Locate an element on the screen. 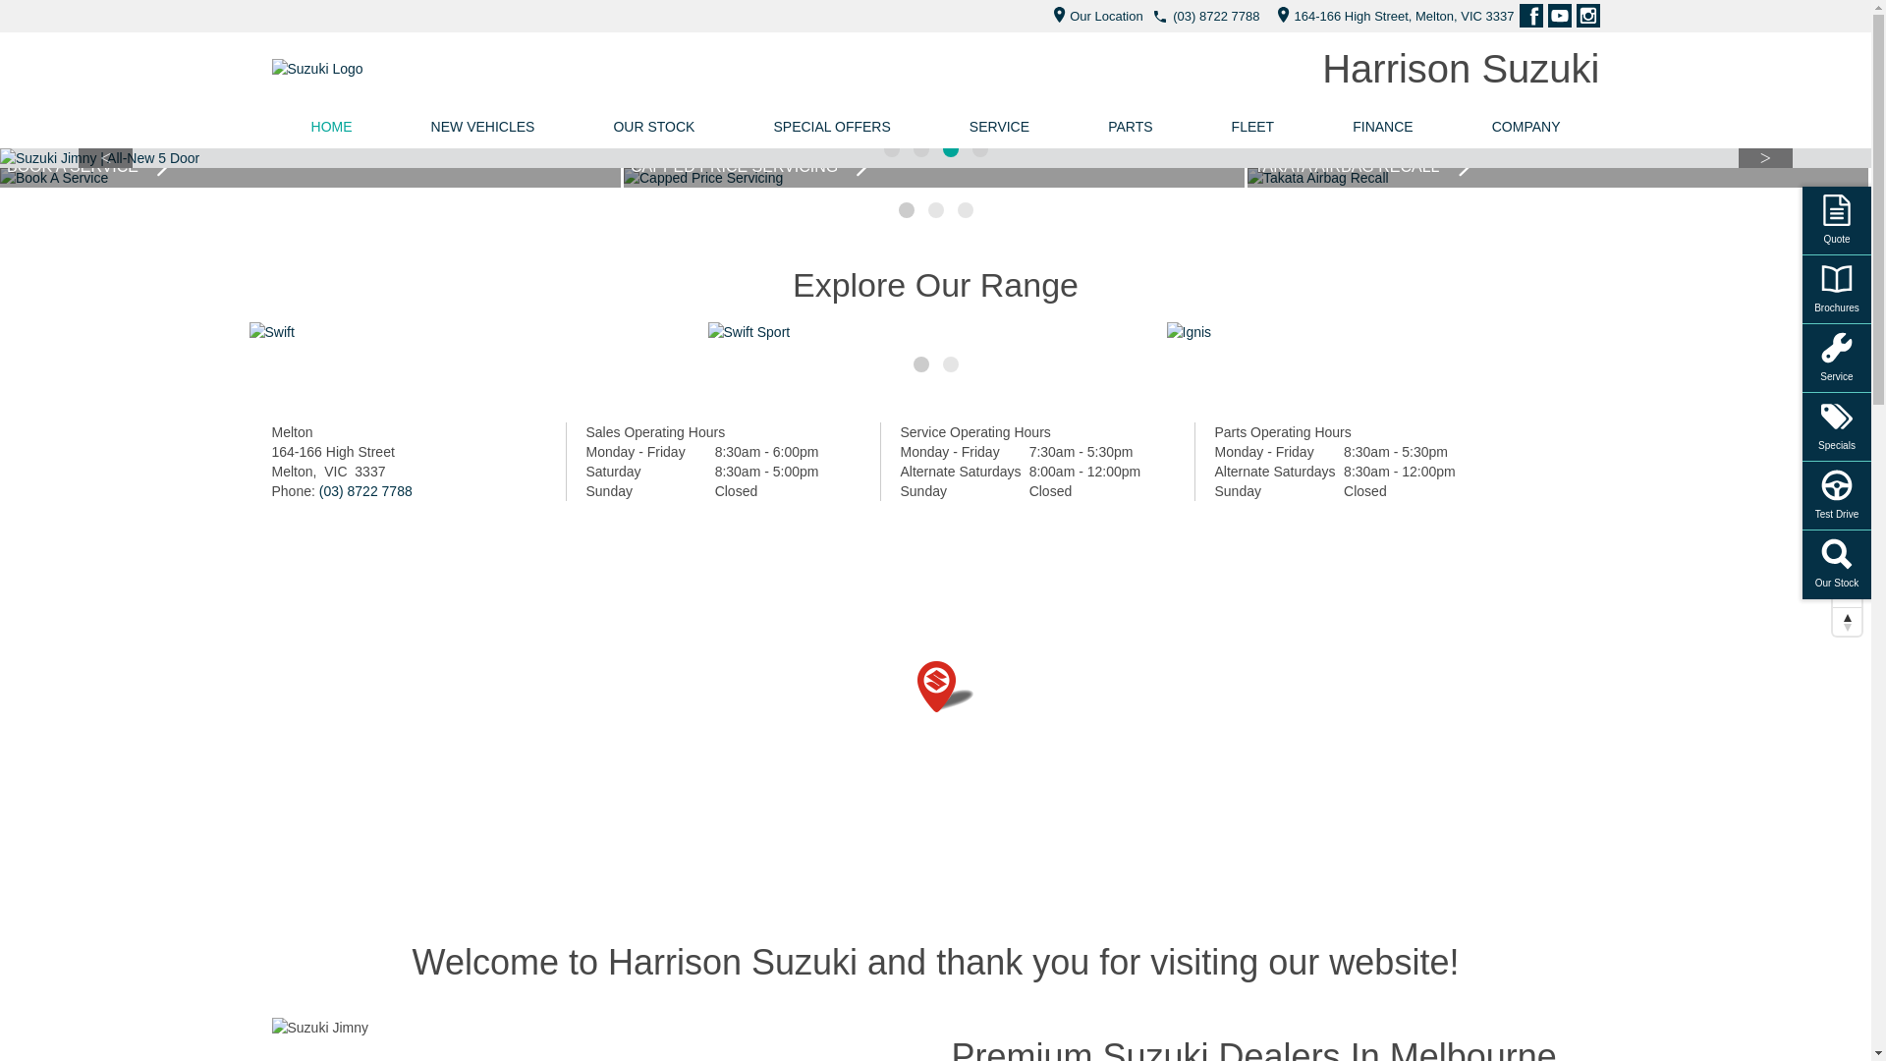 Image resolution: width=1886 pixels, height=1061 pixels. SPECIAL OFFERS is located at coordinates (831, 127).